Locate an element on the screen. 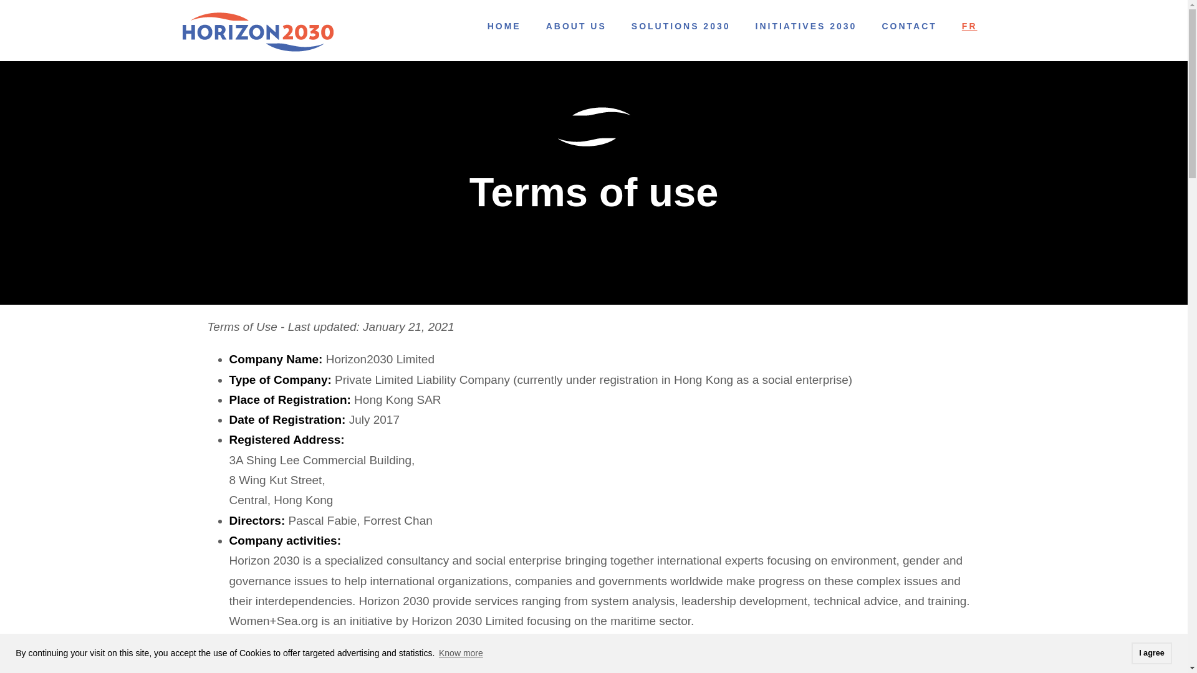 This screenshot has height=673, width=1197. Know more is located at coordinates (460, 653).